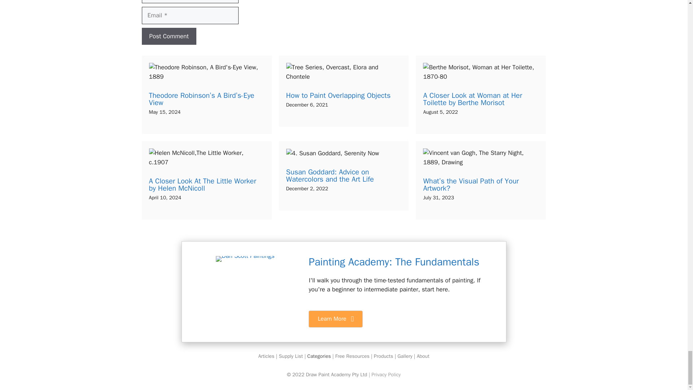 Image resolution: width=693 pixels, height=390 pixels. Describe the element at coordinates (245, 259) in the screenshot. I see `Dan Scott Paintings` at that location.